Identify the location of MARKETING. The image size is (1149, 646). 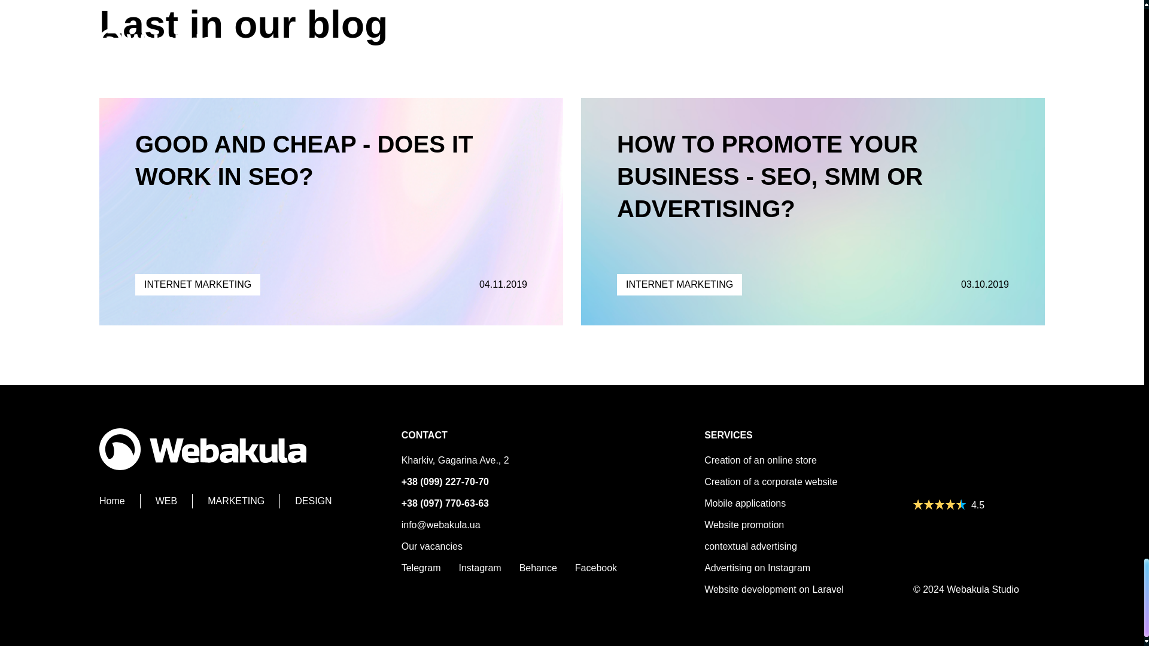
(244, 501).